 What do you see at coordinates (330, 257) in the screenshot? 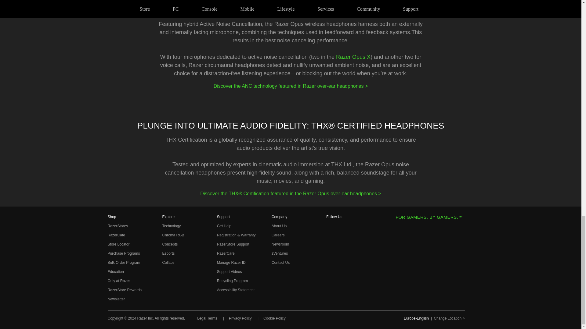
I see `X` at bounding box center [330, 257].